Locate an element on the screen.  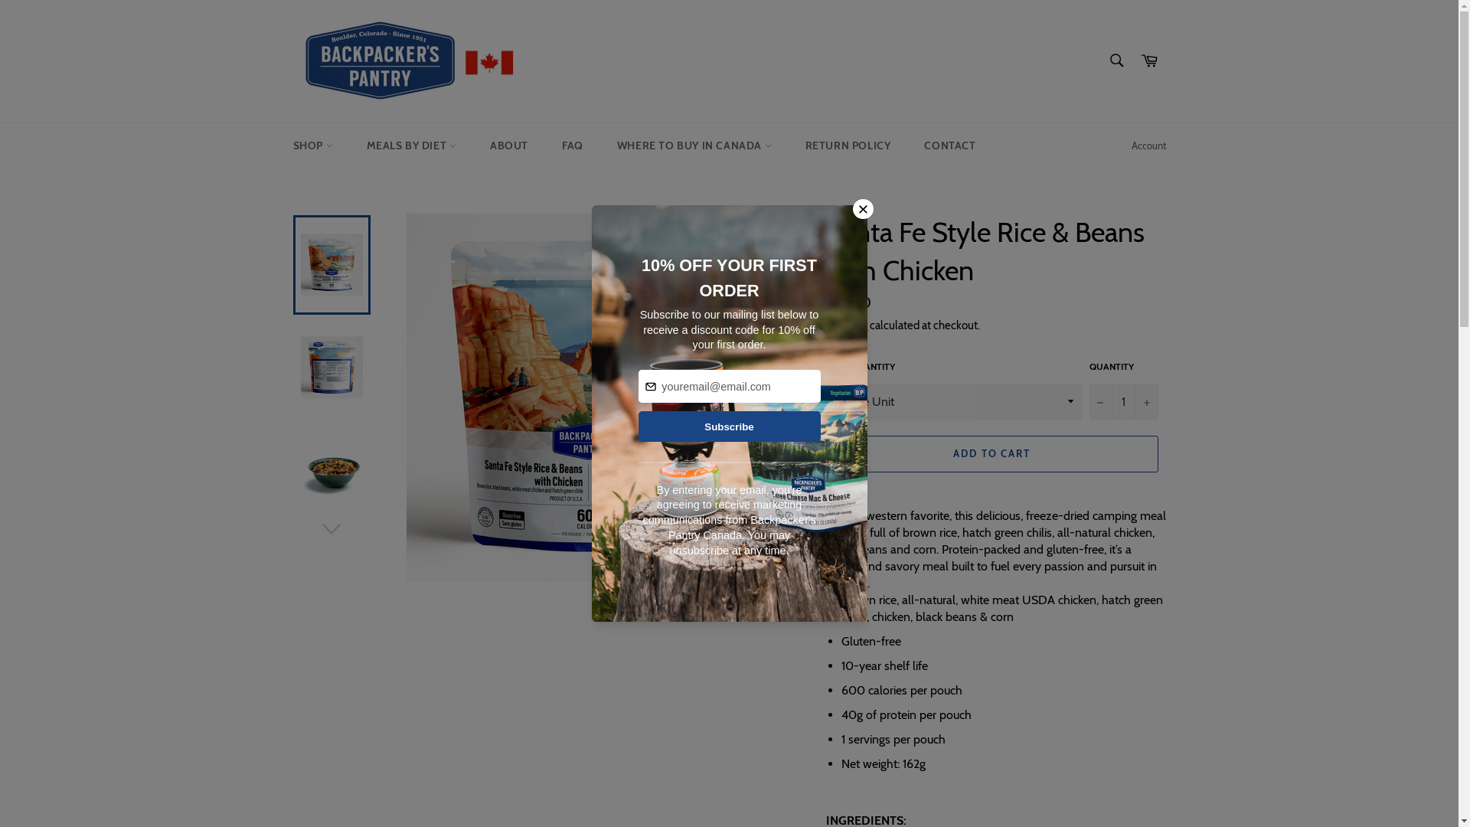
Cart is located at coordinates (1149, 61).